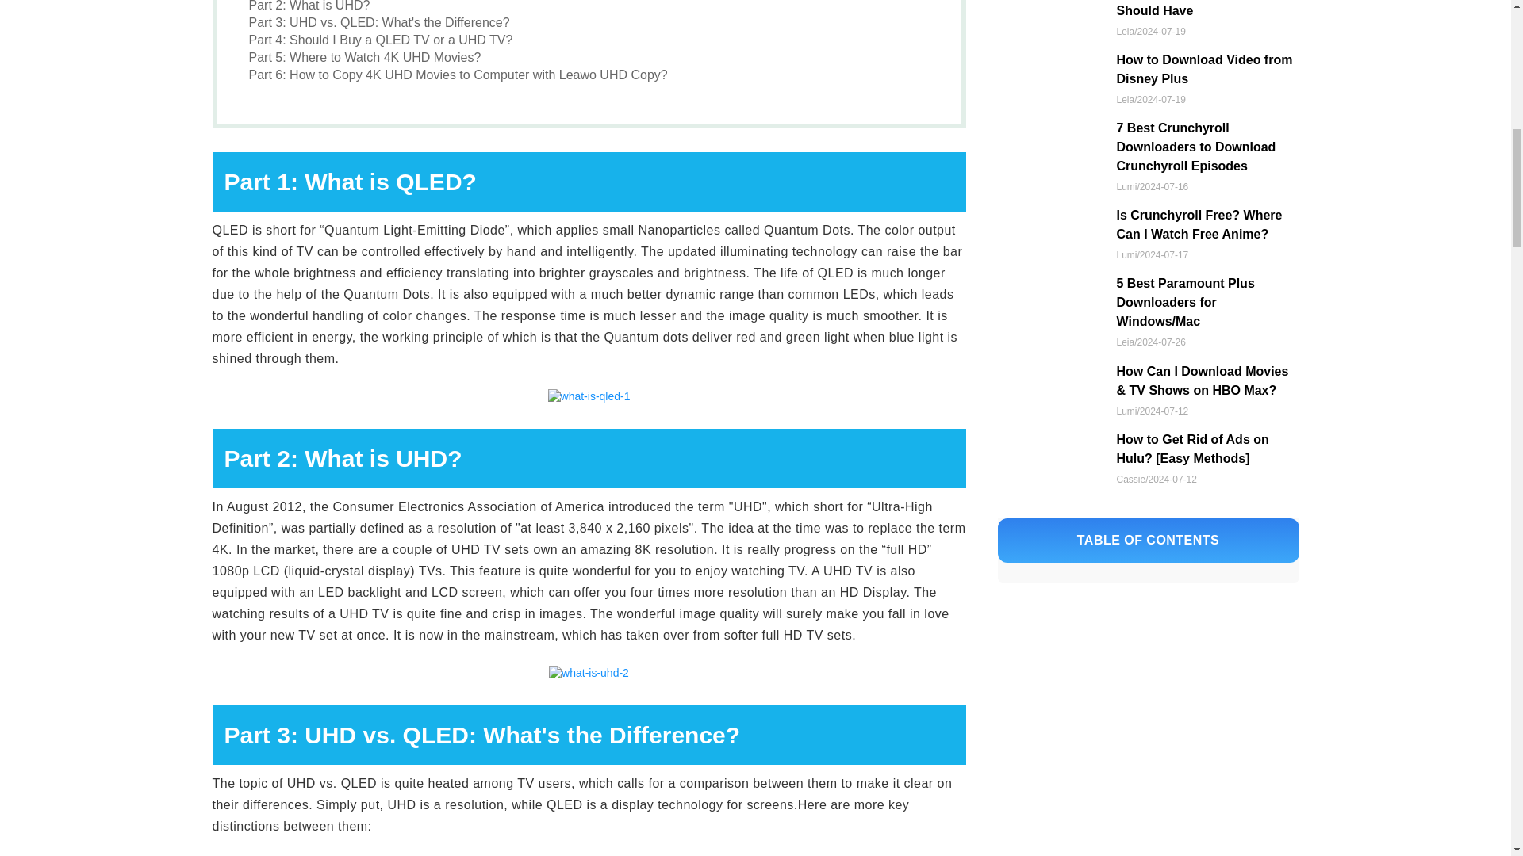 This screenshot has height=856, width=1523. What do you see at coordinates (589, 396) in the screenshot?
I see `what-is-qled-1` at bounding box center [589, 396].